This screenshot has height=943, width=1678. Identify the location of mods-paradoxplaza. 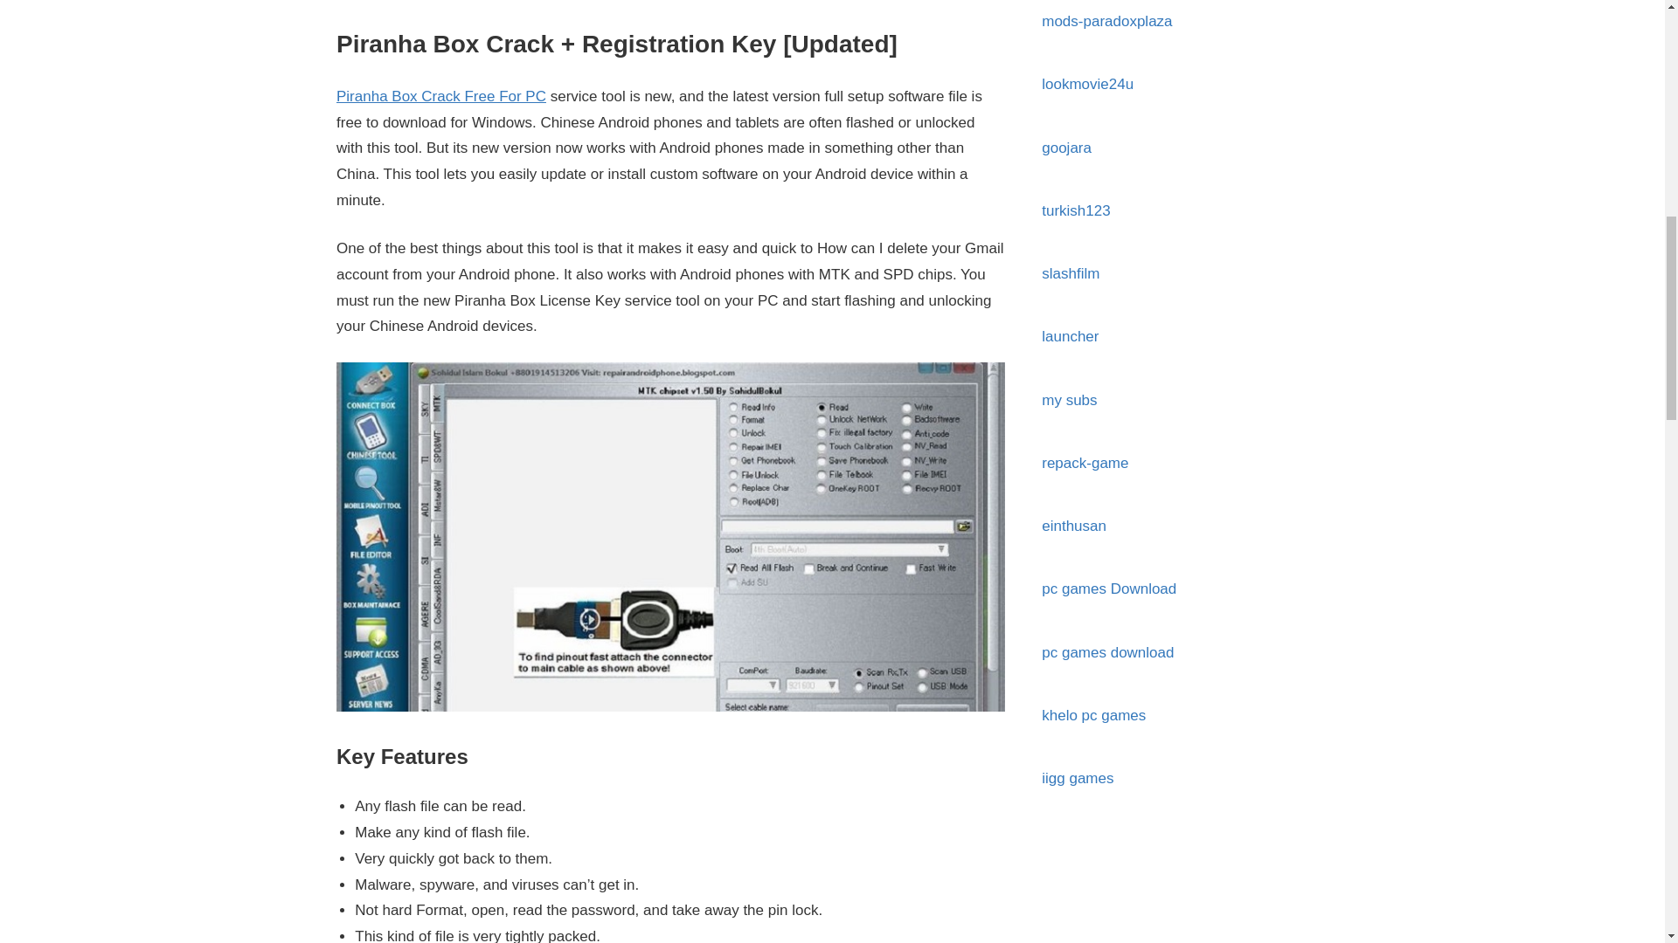
(1106, 21).